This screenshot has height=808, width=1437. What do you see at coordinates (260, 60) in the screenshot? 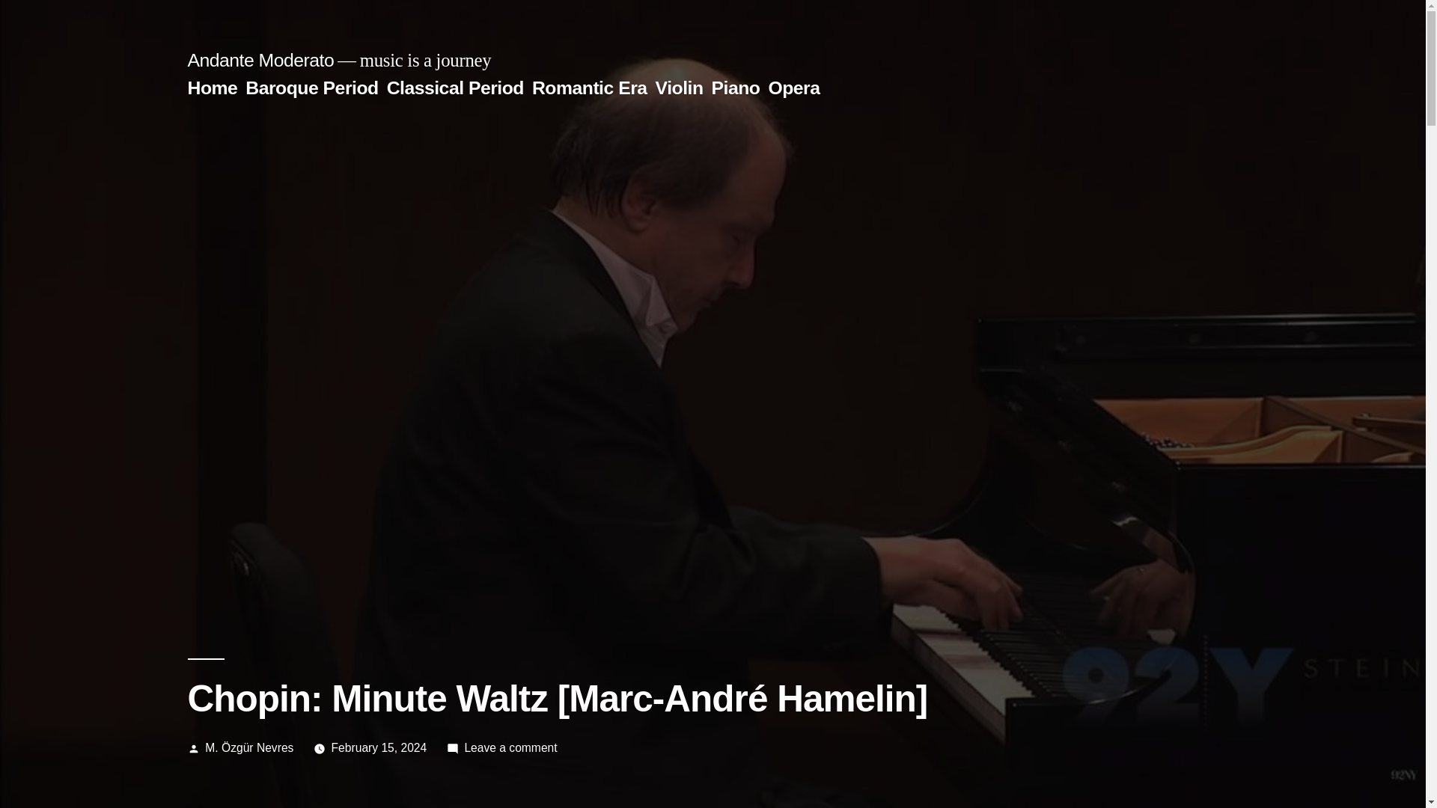
I see `Andante Moderato` at bounding box center [260, 60].